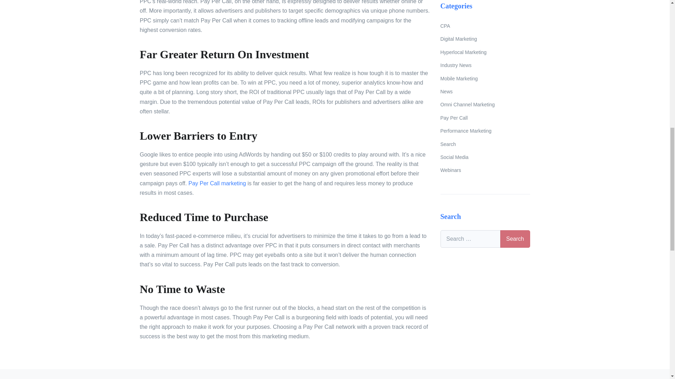 The height and width of the screenshot is (379, 675). Describe the element at coordinates (485, 144) in the screenshot. I see `Search` at that location.